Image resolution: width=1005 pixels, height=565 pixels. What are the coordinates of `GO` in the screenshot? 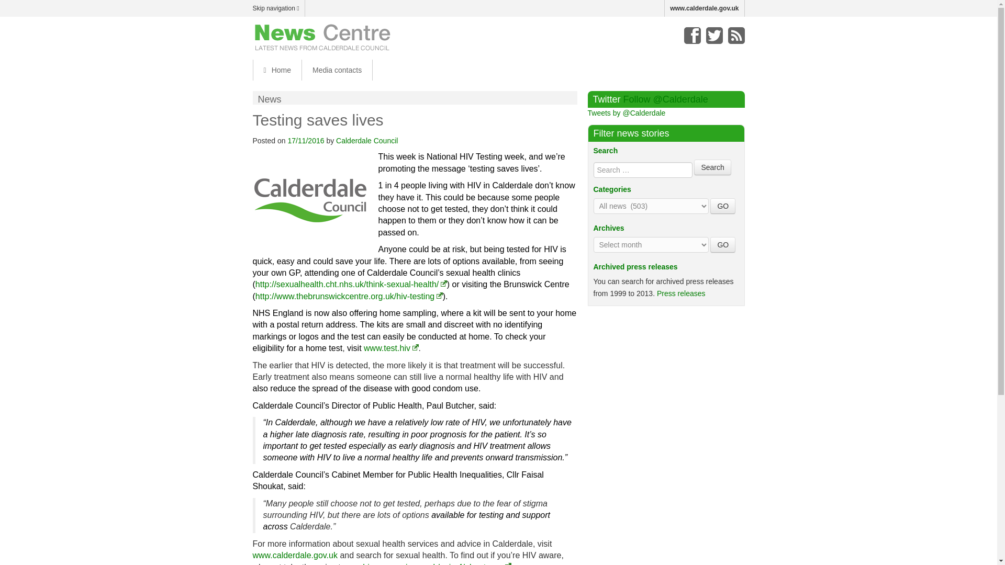 It's located at (723, 244).